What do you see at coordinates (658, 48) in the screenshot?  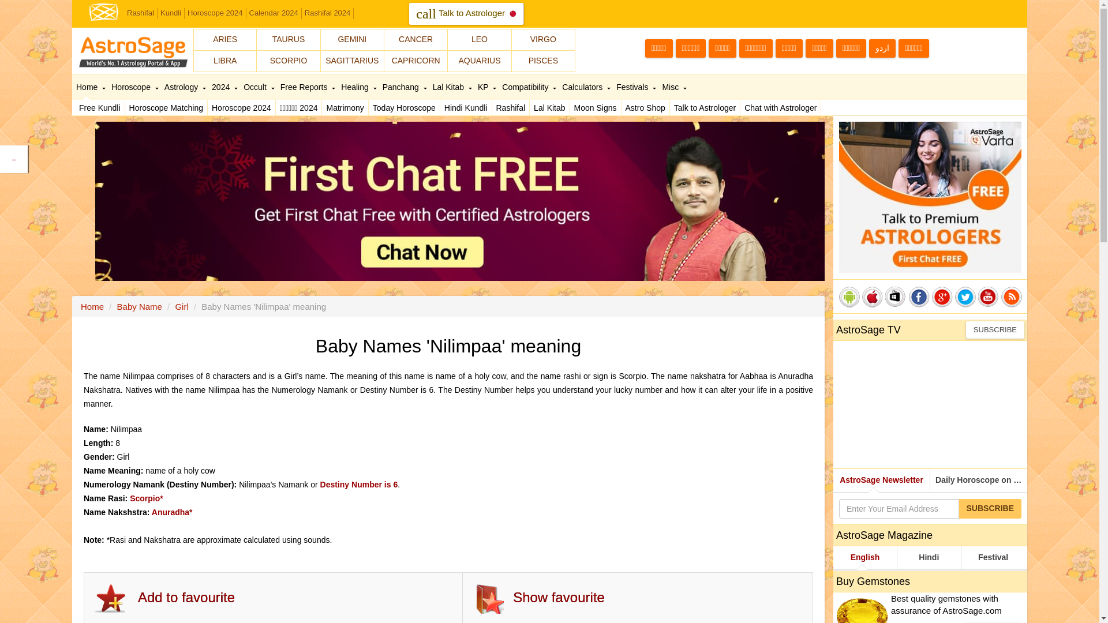 I see `Tamil` at bounding box center [658, 48].